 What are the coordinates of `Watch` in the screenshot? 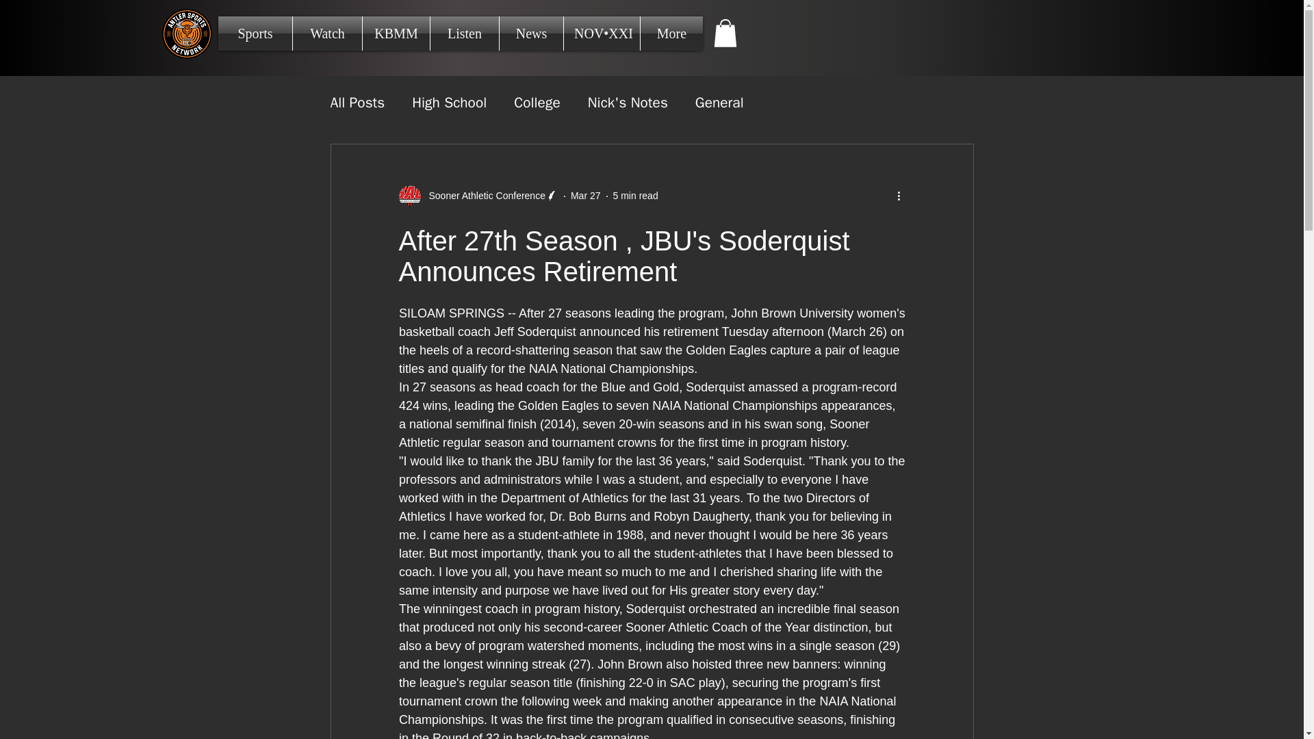 It's located at (327, 33).